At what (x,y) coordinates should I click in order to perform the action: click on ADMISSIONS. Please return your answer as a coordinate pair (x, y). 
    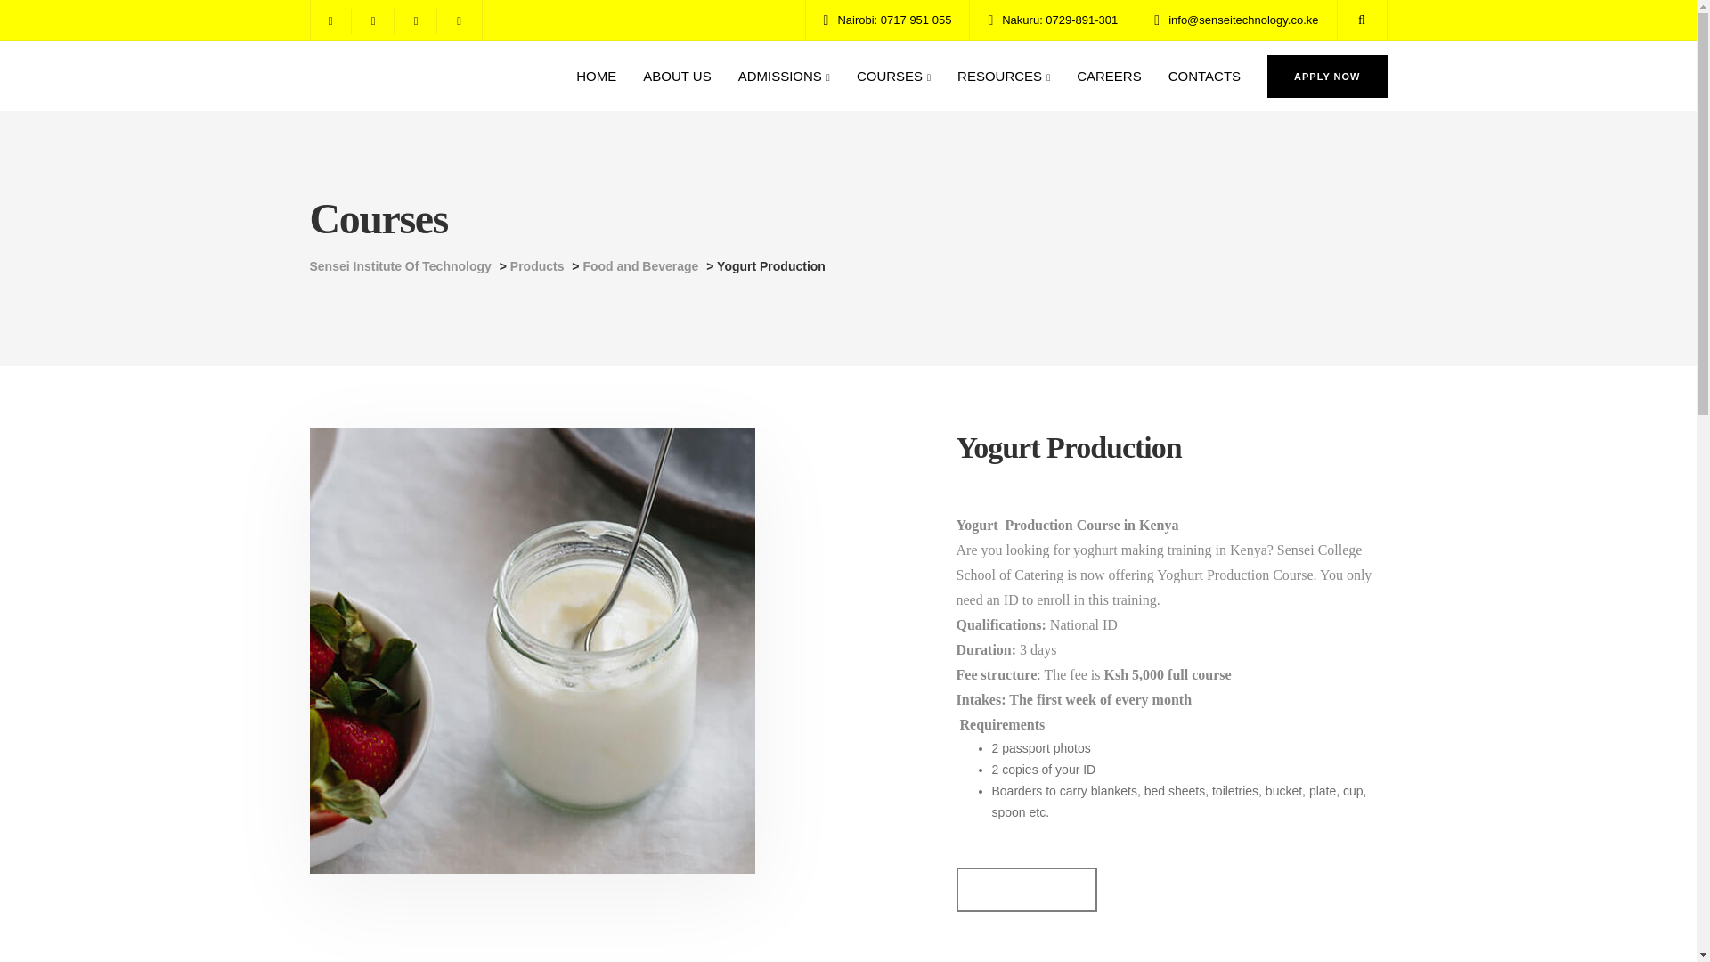
    Looking at the image, I should click on (784, 77).